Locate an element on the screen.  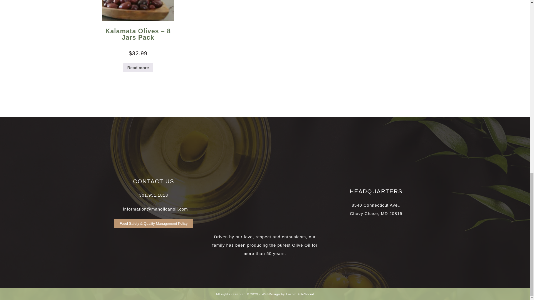
8540 Connecticut Ave., Chevy Chase, MD 20815 is located at coordinates (376, 209).